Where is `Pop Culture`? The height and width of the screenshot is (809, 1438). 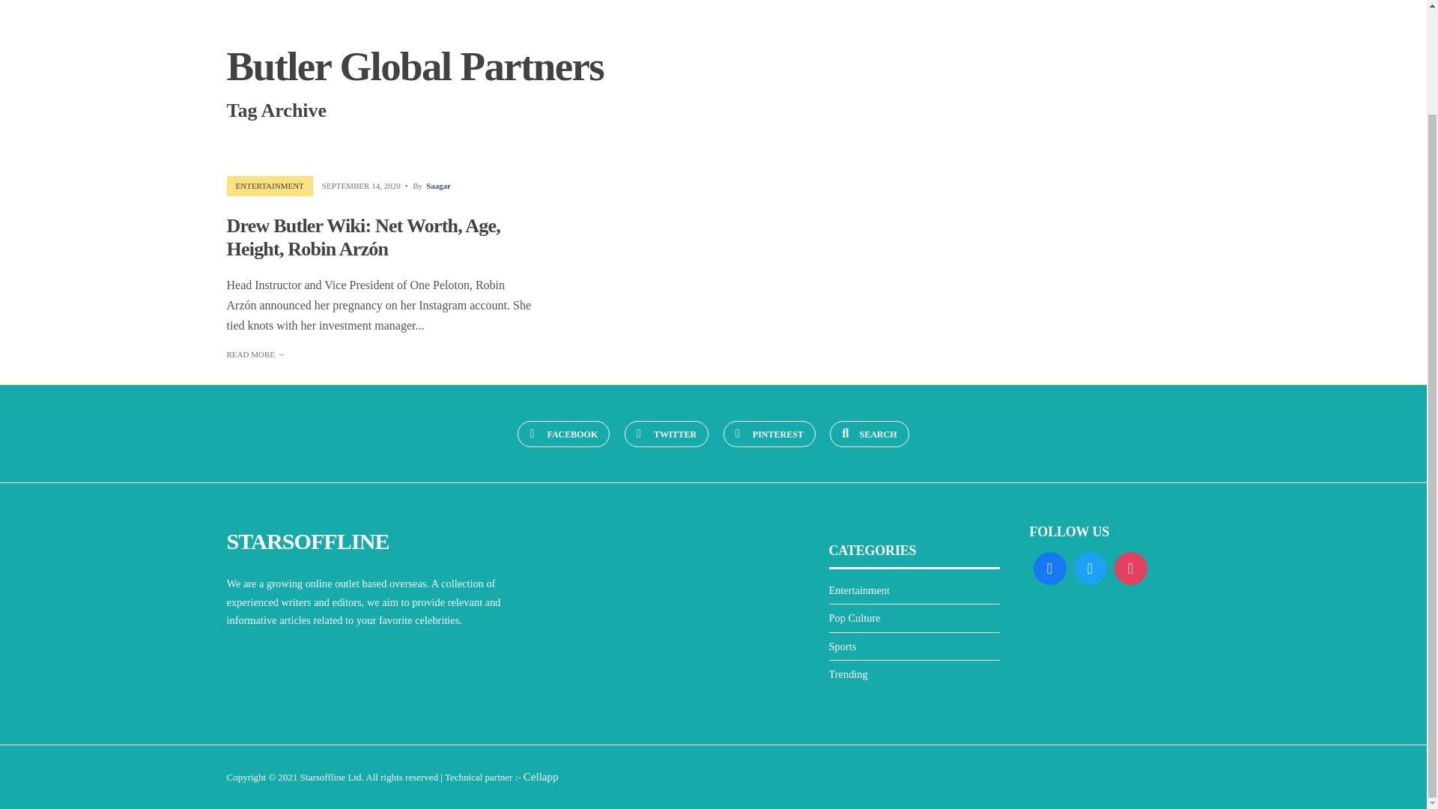 Pop Culture is located at coordinates (854, 617).